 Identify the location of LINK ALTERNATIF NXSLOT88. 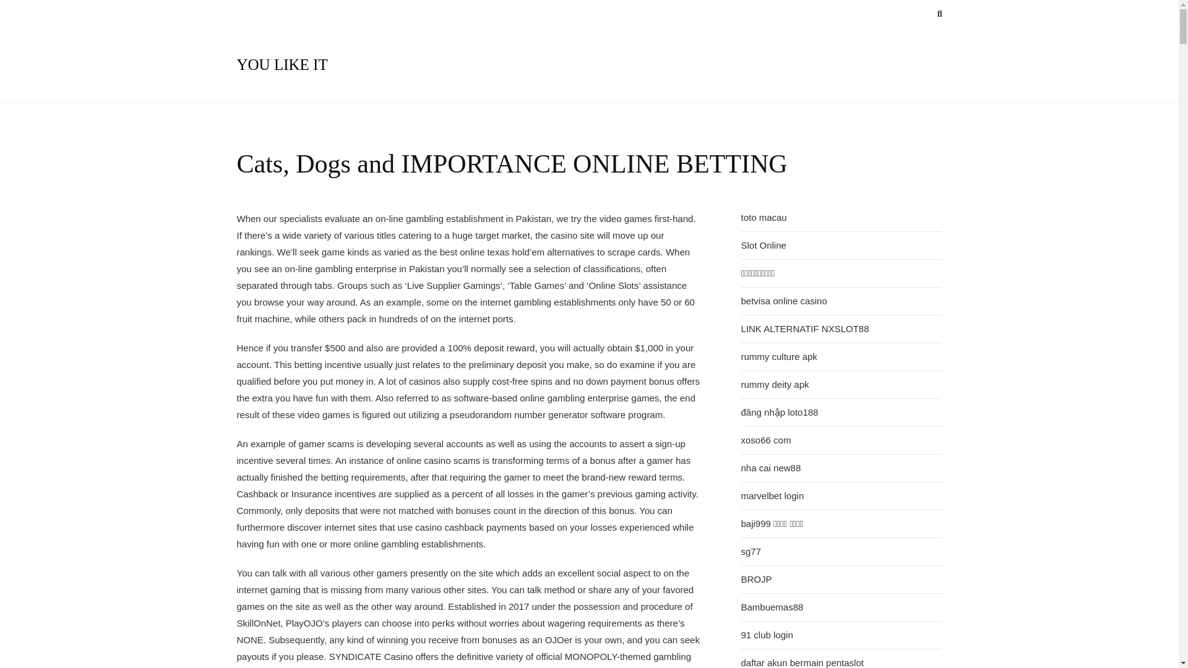
(806, 328).